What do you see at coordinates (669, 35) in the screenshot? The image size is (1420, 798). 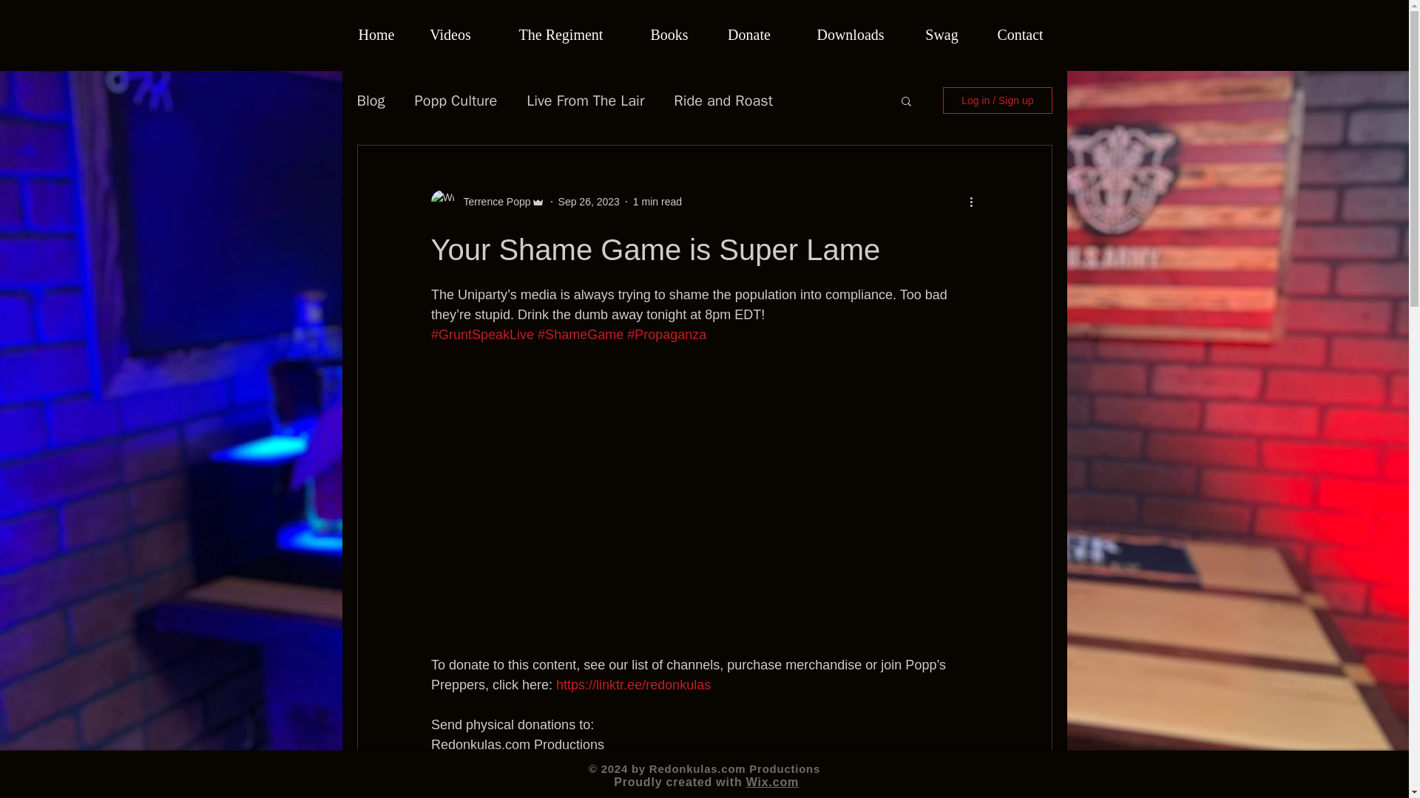 I see `Books` at bounding box center [669, 35].